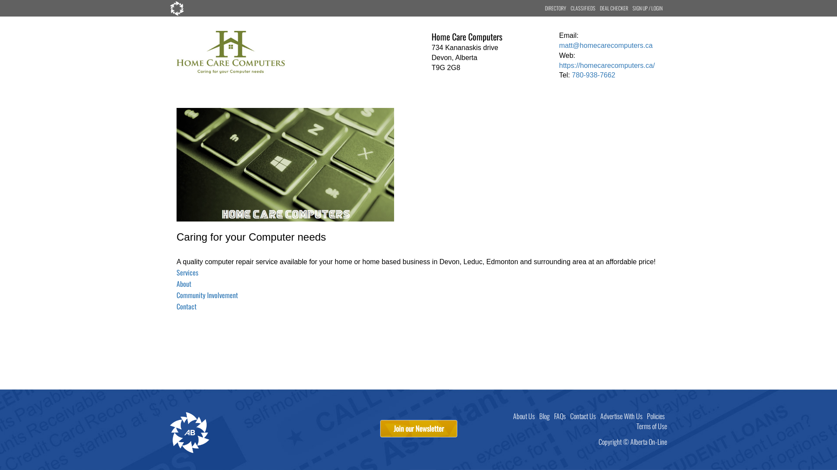  Describe the element at coordinates (187, 307) in the screenshot. I see `Contact` at that location.